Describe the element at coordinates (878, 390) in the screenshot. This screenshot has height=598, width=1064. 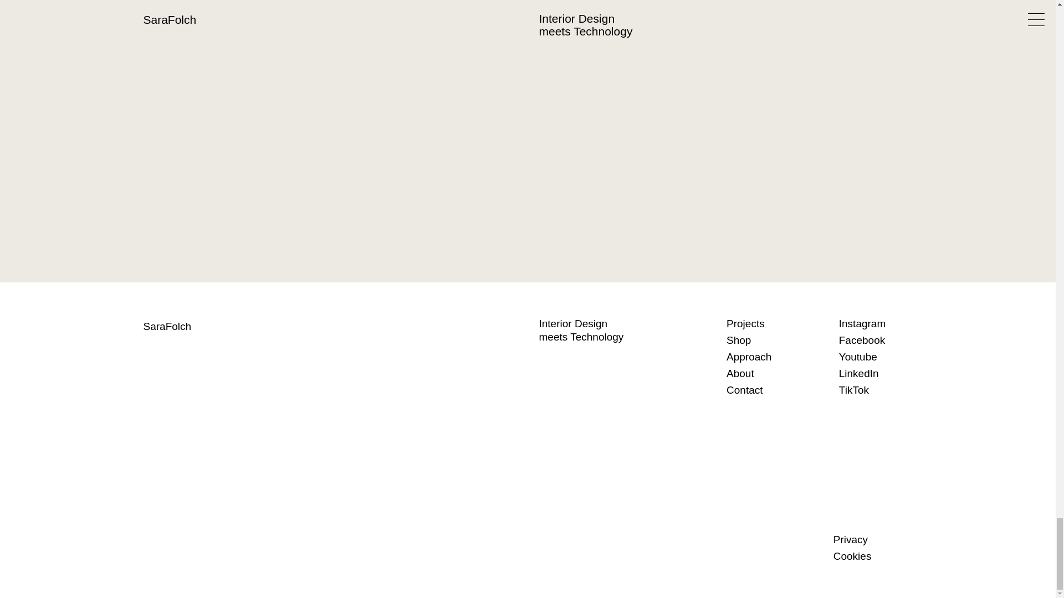
I see `TikTok` at that location.